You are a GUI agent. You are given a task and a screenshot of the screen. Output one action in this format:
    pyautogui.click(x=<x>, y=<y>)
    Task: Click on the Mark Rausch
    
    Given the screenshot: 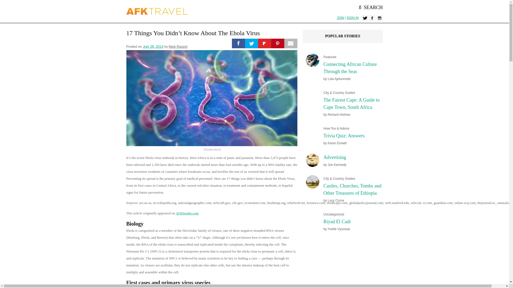 What is the action you would take?
    pyautogui.click(x=178, y=47)
    